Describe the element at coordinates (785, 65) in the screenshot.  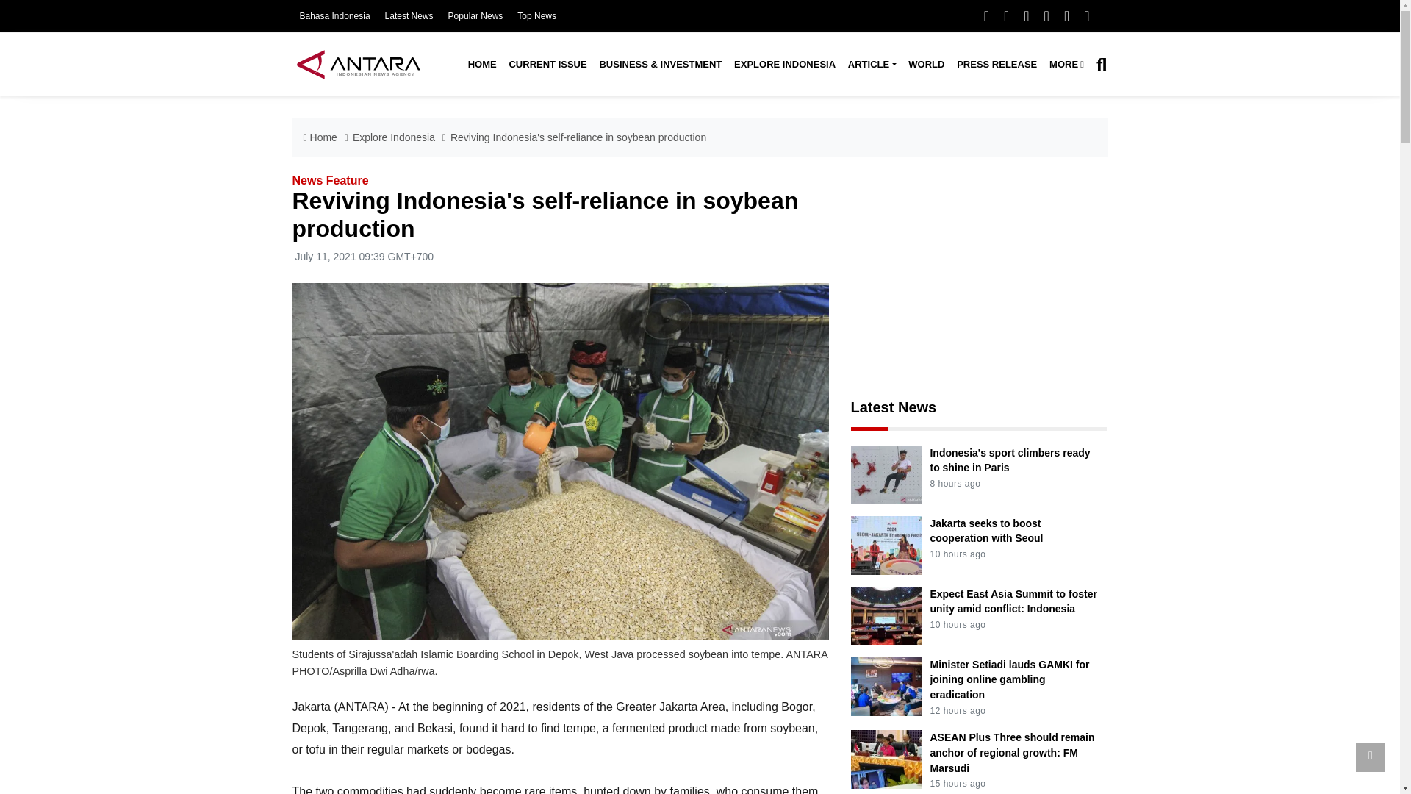
I see `EXPLORE INDONESIA` at that location.